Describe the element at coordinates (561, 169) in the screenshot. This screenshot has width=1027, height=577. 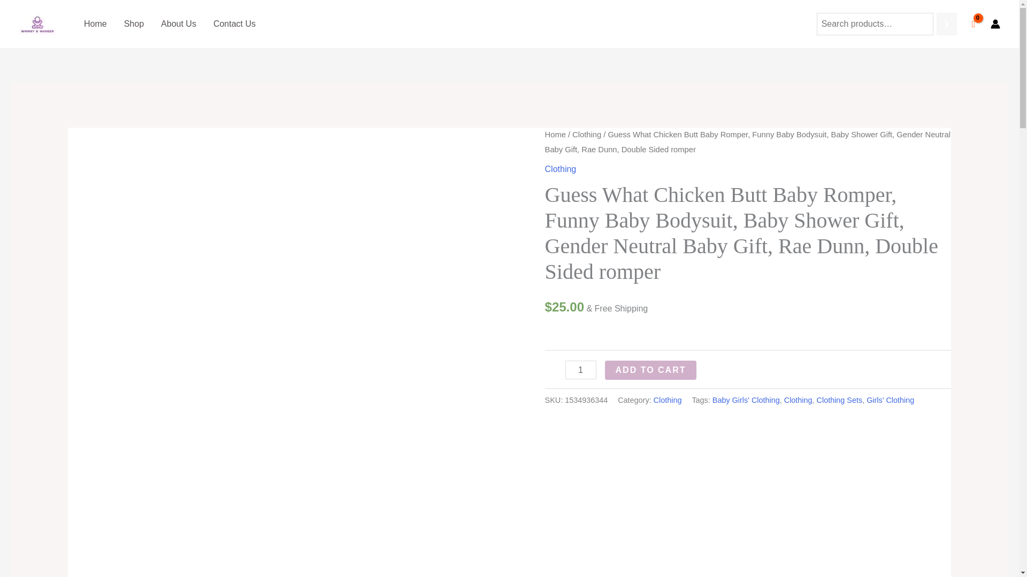
I see `Clothing` at that location.